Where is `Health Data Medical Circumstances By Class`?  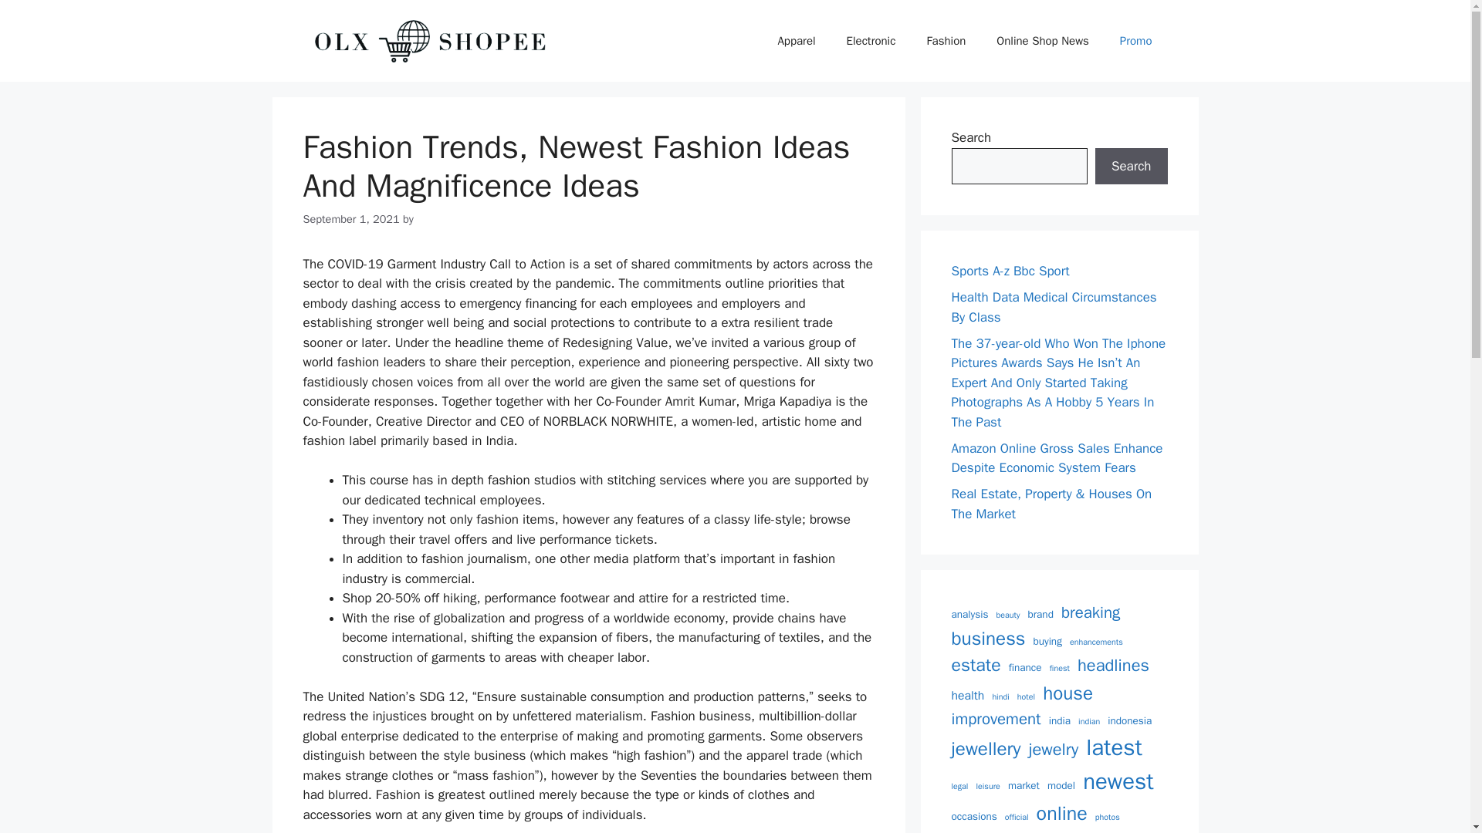 Health Data Medical Circumstances By Class is located at coordinates (1053, 307).